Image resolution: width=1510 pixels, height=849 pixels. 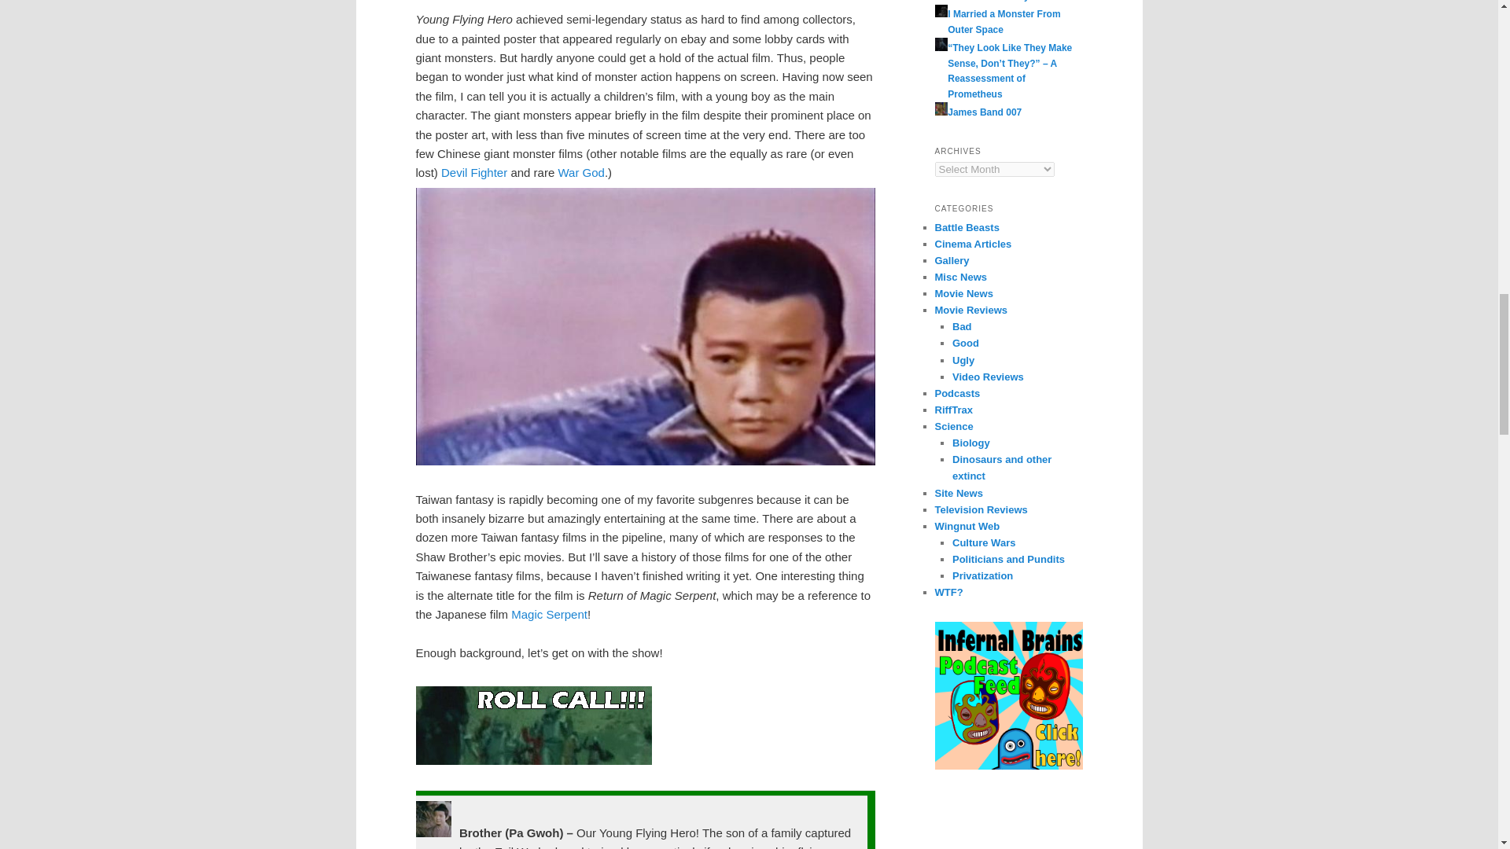 I want to click on Magic Serpent, so click(x=549, y=614).